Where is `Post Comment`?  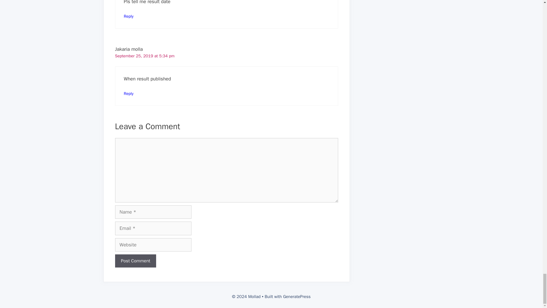 Post Comment is located at coordinates (136, 261).